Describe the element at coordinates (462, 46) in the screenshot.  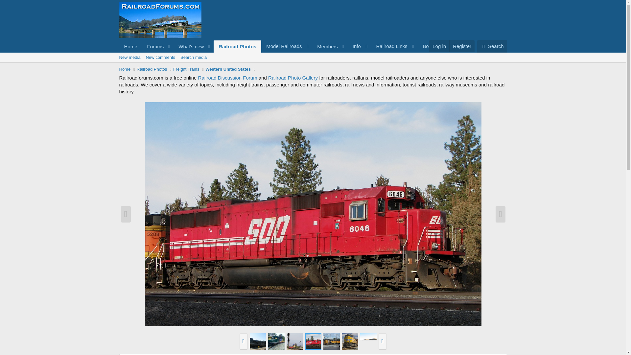
I see `Members` at that location.